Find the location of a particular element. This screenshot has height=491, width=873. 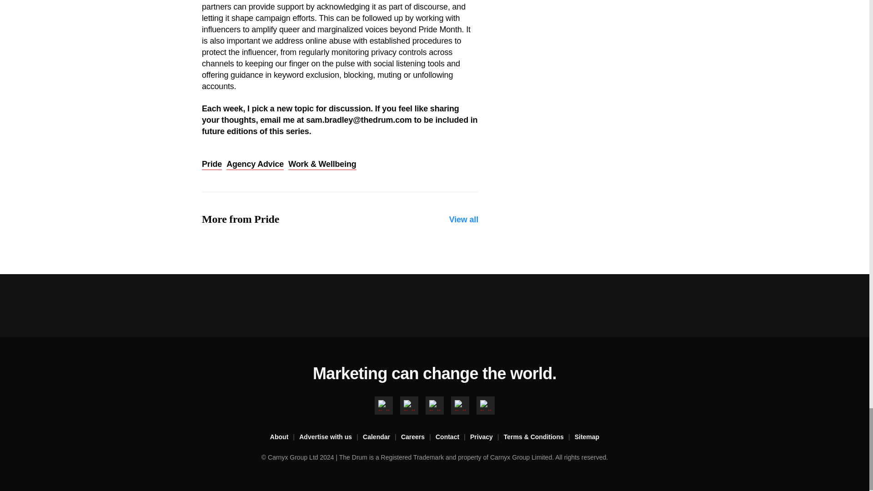

Agency Advice is located at coordinates (255, 164).